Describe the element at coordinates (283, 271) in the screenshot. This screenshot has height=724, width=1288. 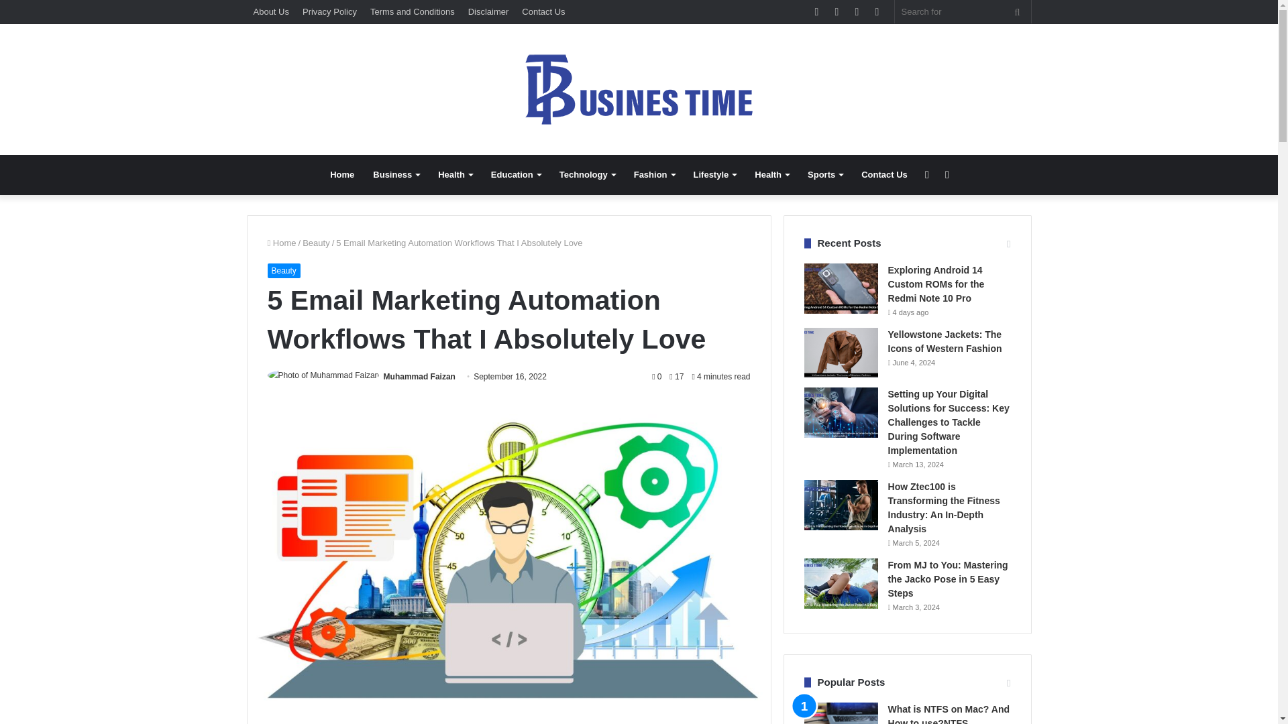
I see `Beauty` at that location.